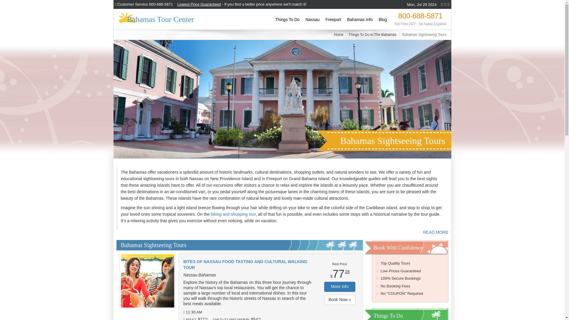  Describe the element at coordinates (340, 287) in the screenshot. I see `More Info` at that location.